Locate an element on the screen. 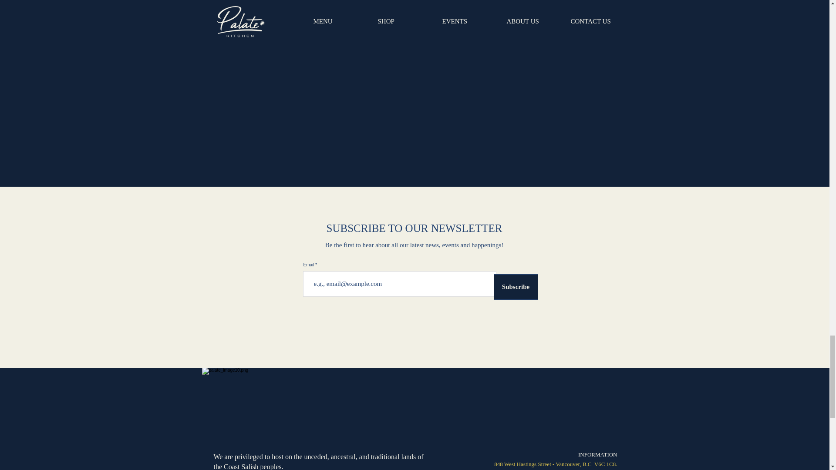 This screenshot has width=836, height=470. FOLLOW US ON INSTAGRAM is located at coordinates (415, 10).